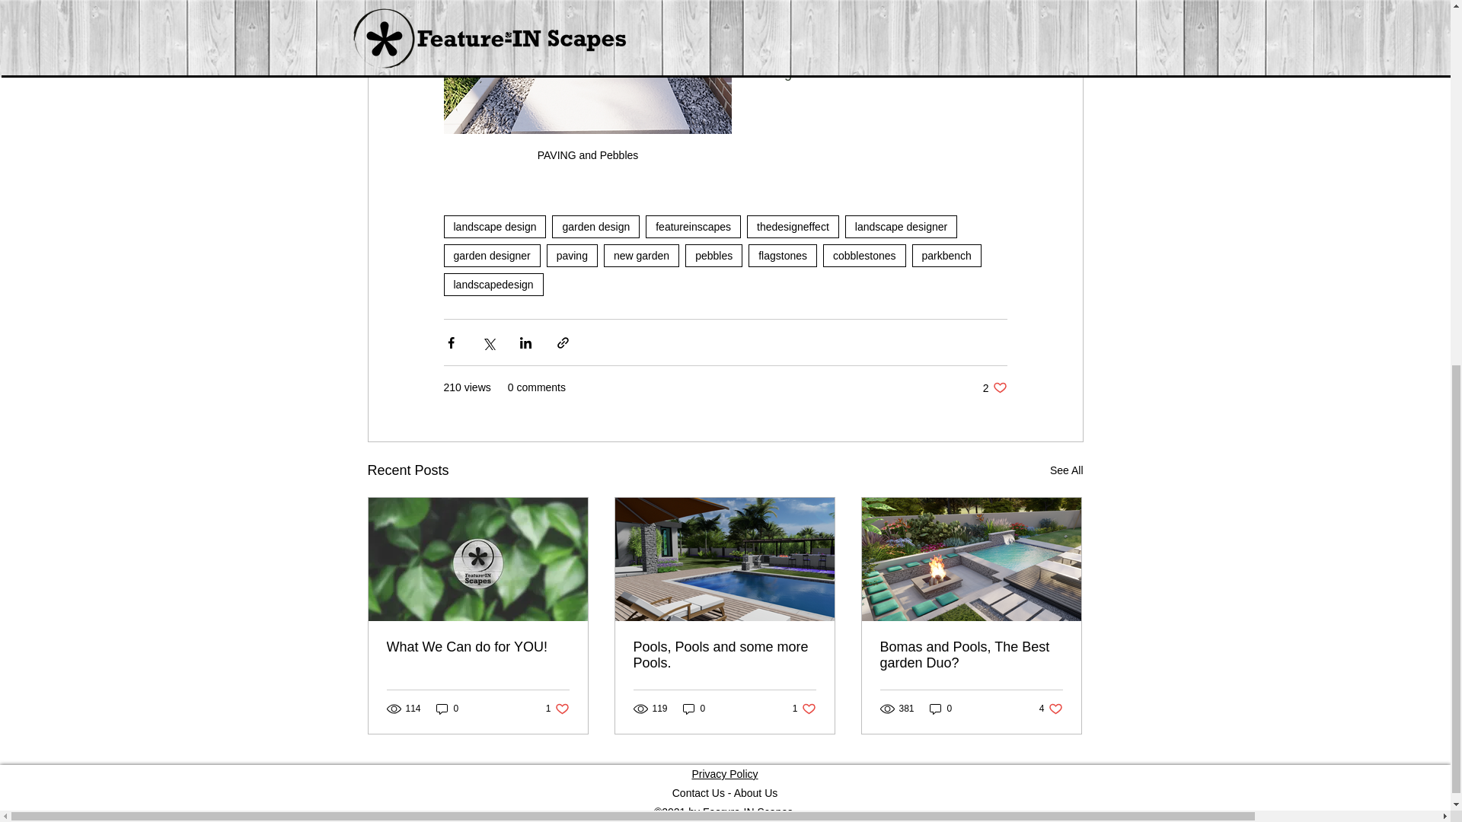 This screenshot has height=822, width=1462. Describe the element at coordinates (946, 256) in the screenshot. I see `featureinscapes` at that location.